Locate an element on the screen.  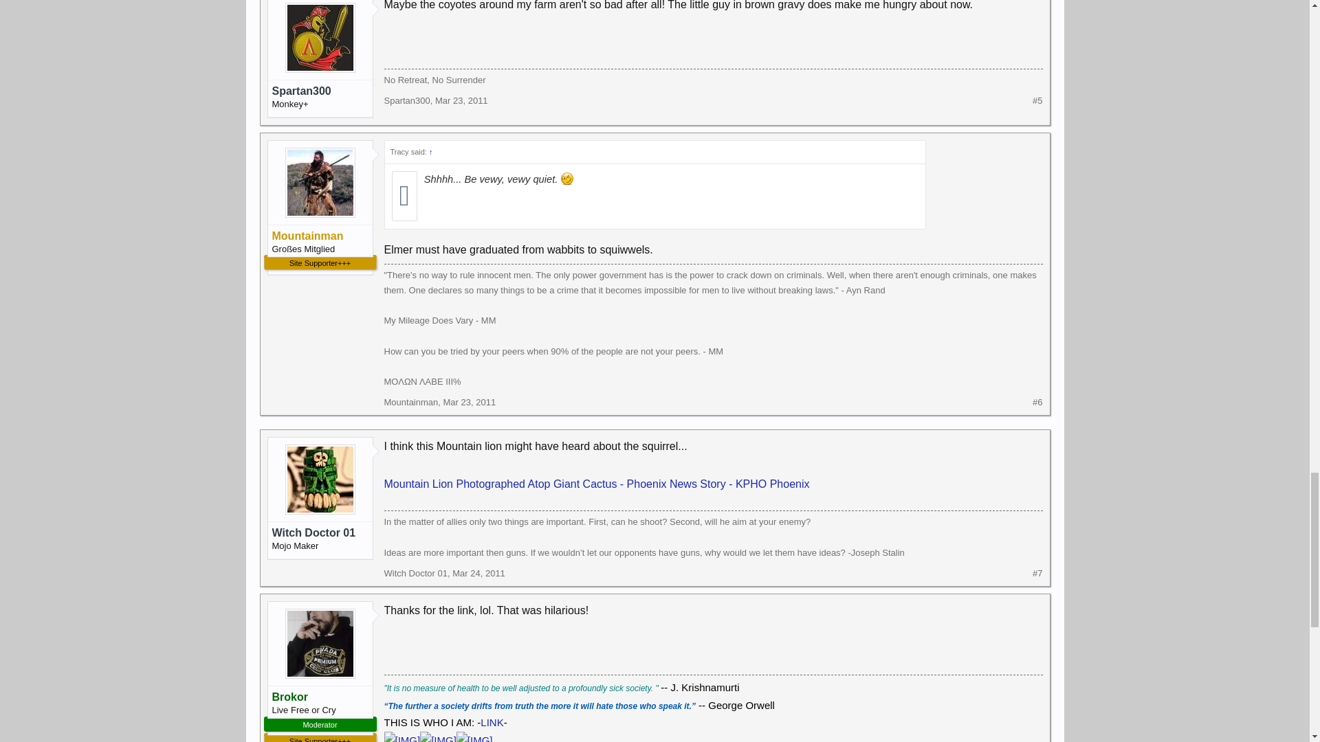
Mar 23, 2011 is located at coordinates (462, 100).